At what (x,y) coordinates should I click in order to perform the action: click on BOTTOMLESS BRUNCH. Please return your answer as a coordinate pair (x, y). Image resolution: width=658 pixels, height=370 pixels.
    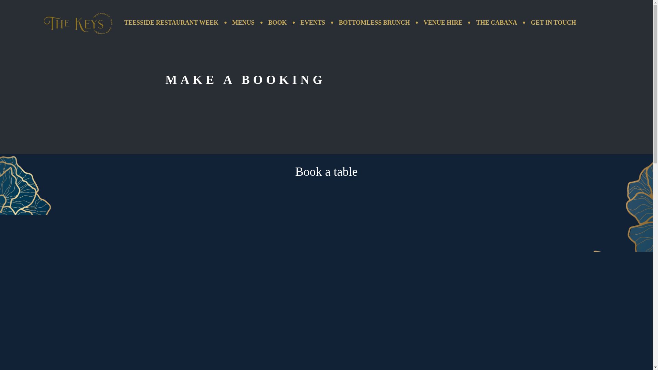
    Looking at the image, I should click on (374, 23).